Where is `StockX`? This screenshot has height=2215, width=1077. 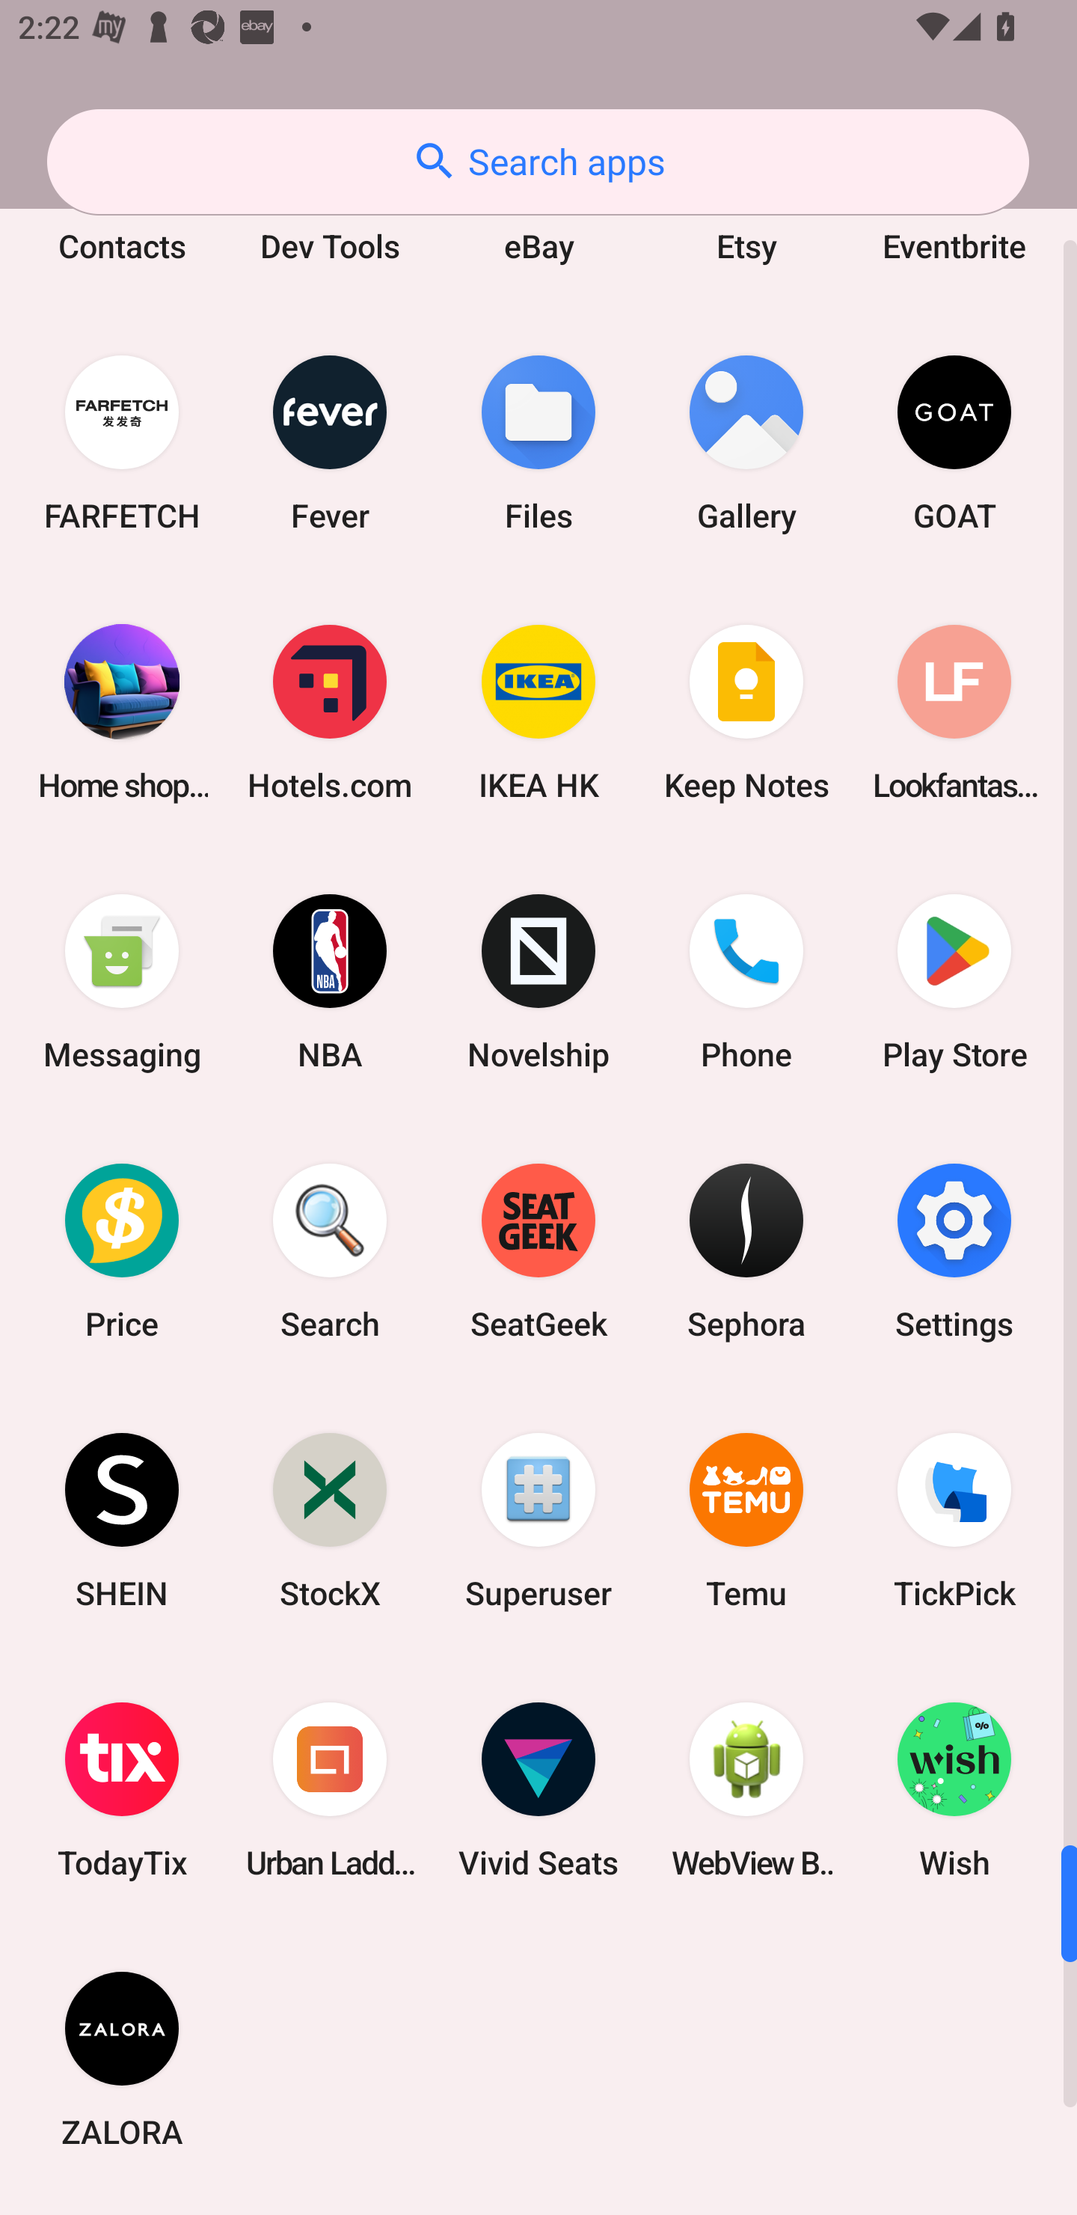
StockX is located at coordinates (330, 1521).